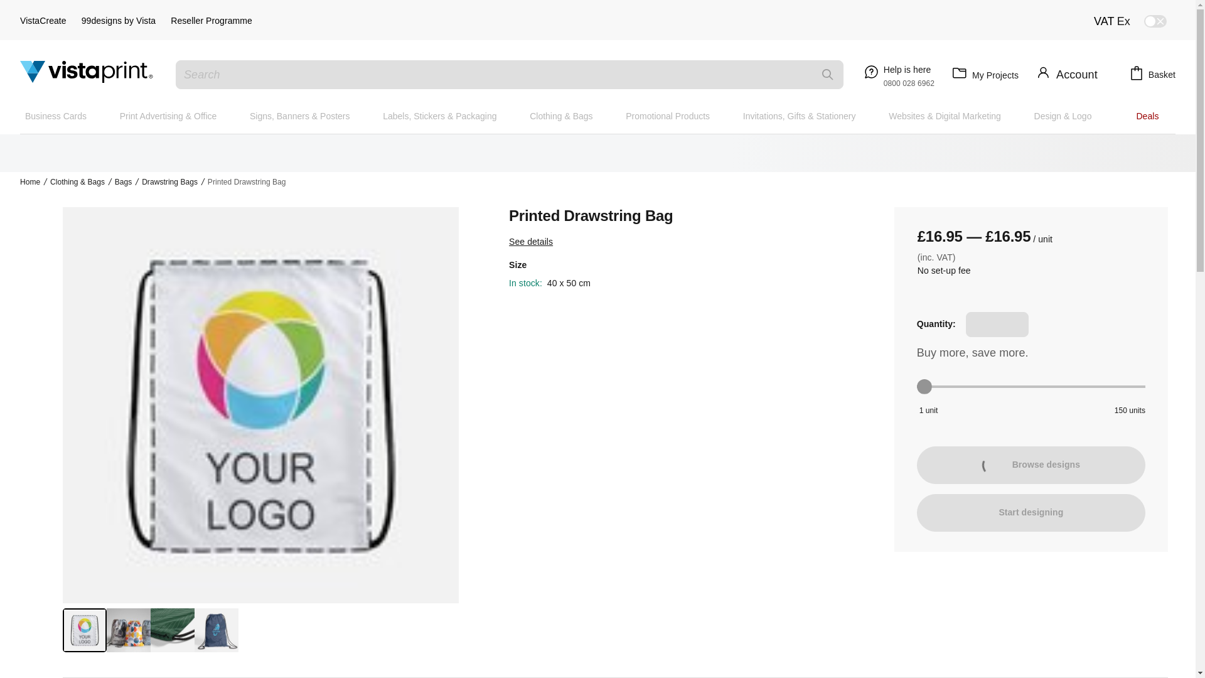 This screenshot has height=678, width=1205. Describe the element at coordinates (1143, 75) in the screenshot. I see `Basket` at that location.